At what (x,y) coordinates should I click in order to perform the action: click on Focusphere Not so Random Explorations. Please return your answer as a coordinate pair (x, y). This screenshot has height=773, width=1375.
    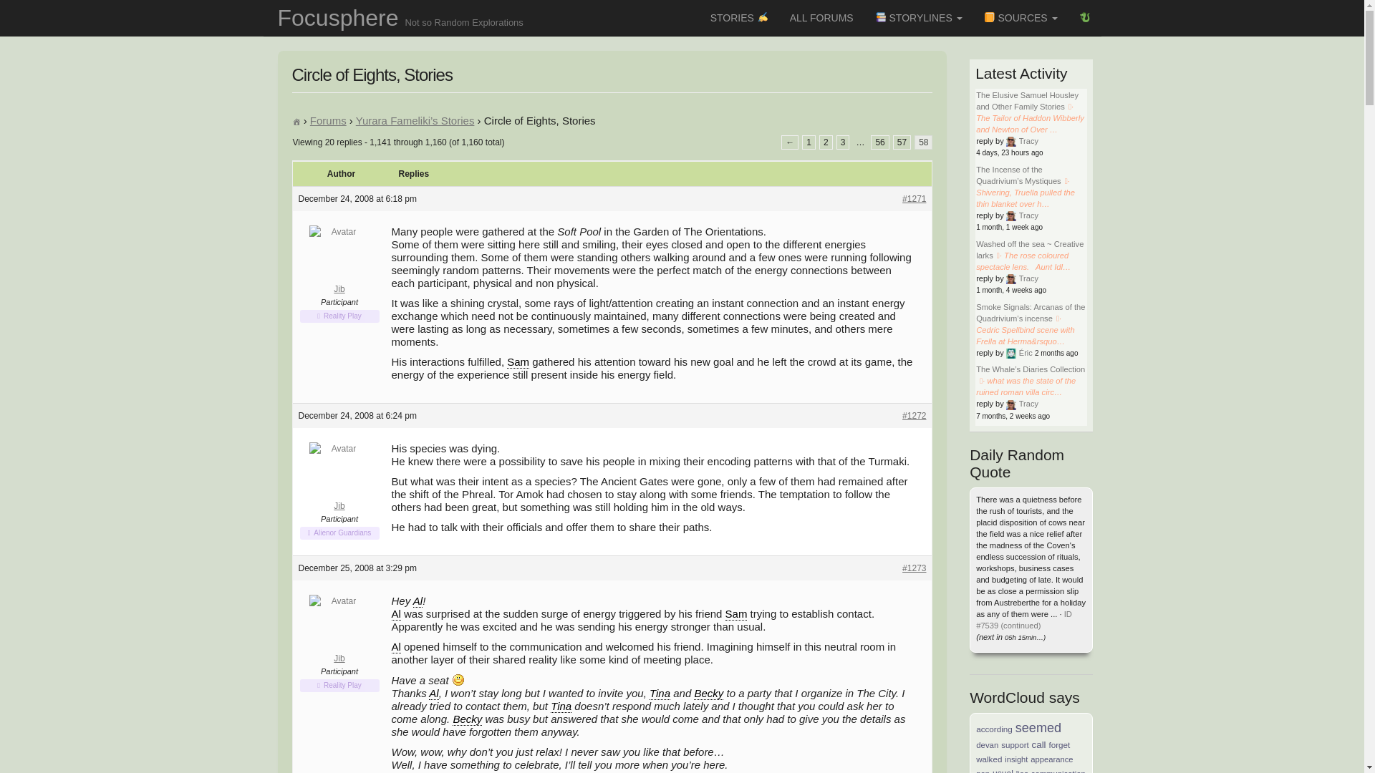
    Looking at the image, I should click on (400, 17).